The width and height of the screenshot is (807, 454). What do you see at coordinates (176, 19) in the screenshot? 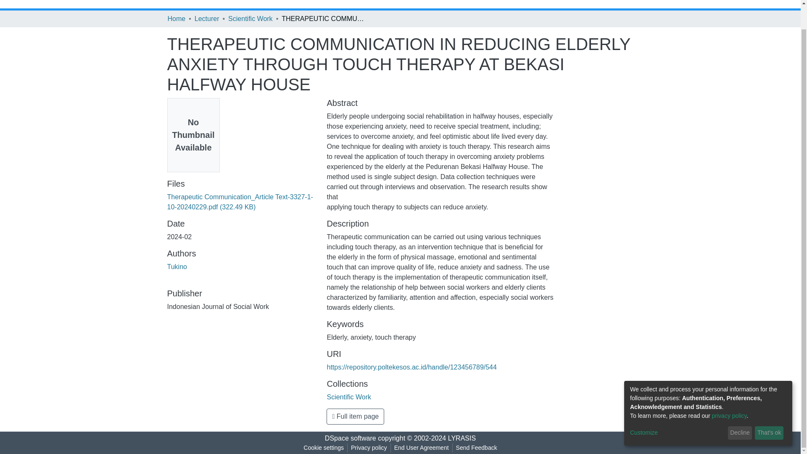
I see `Home` at bounding box center [176, 19].